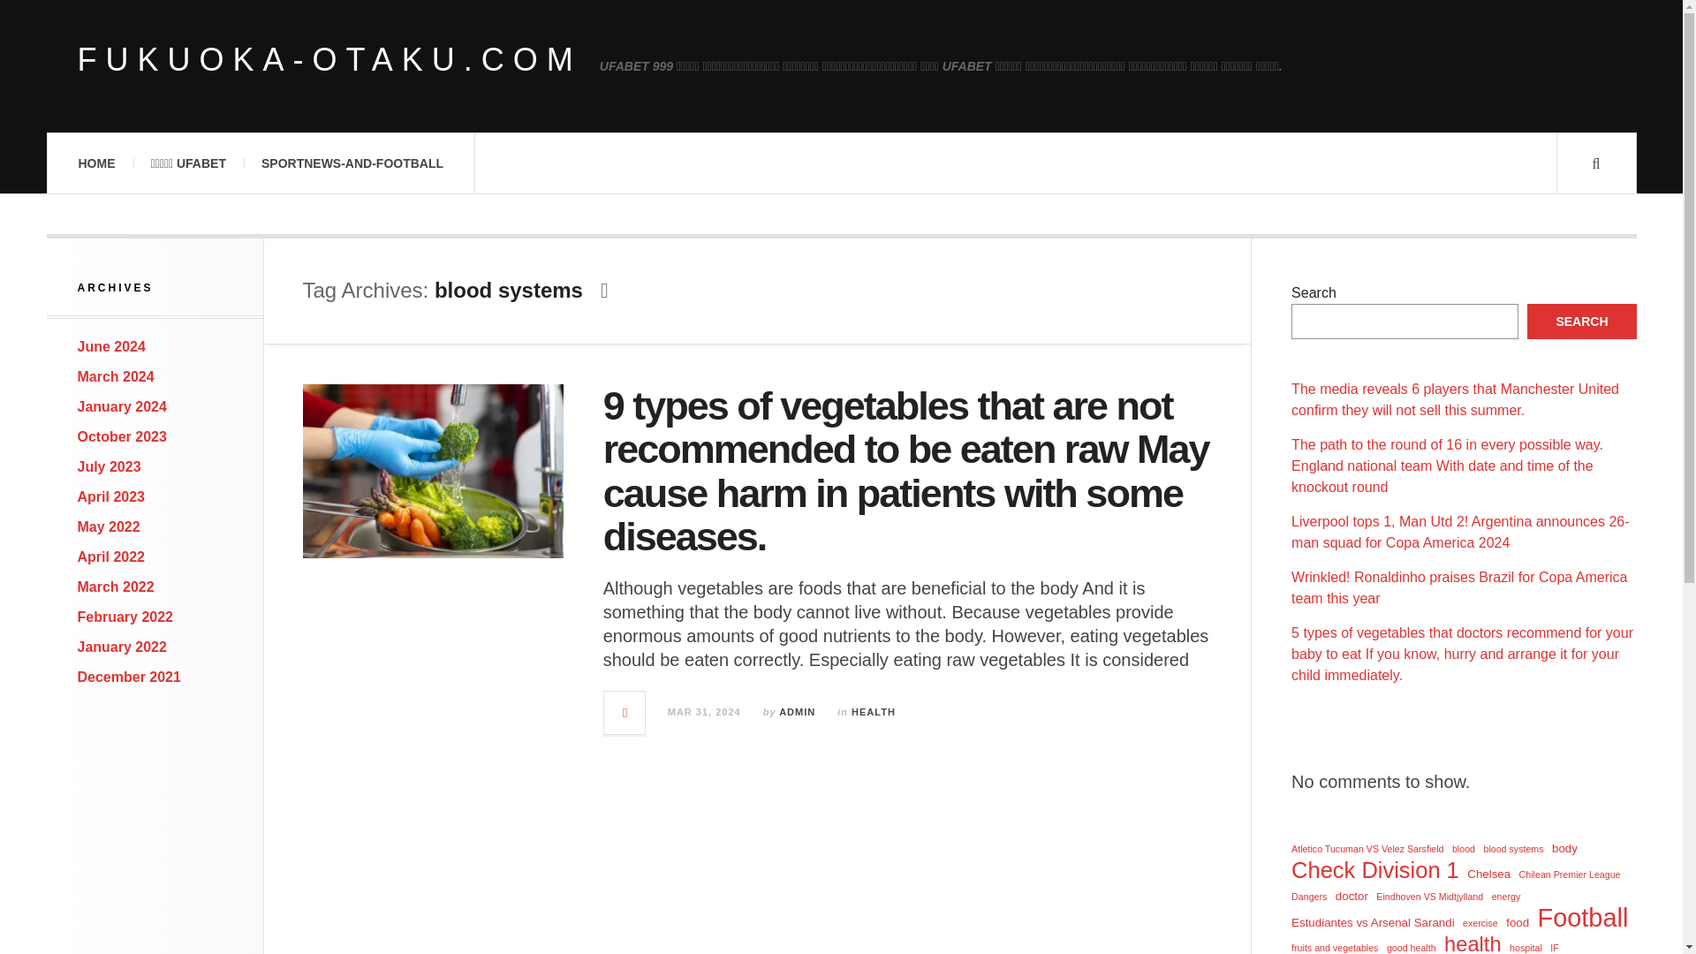 The width and height of the screenshot is (1696, 954). Describe the element at coordinates (116, 376) in the screenshot. I see `March 2024` at that location.